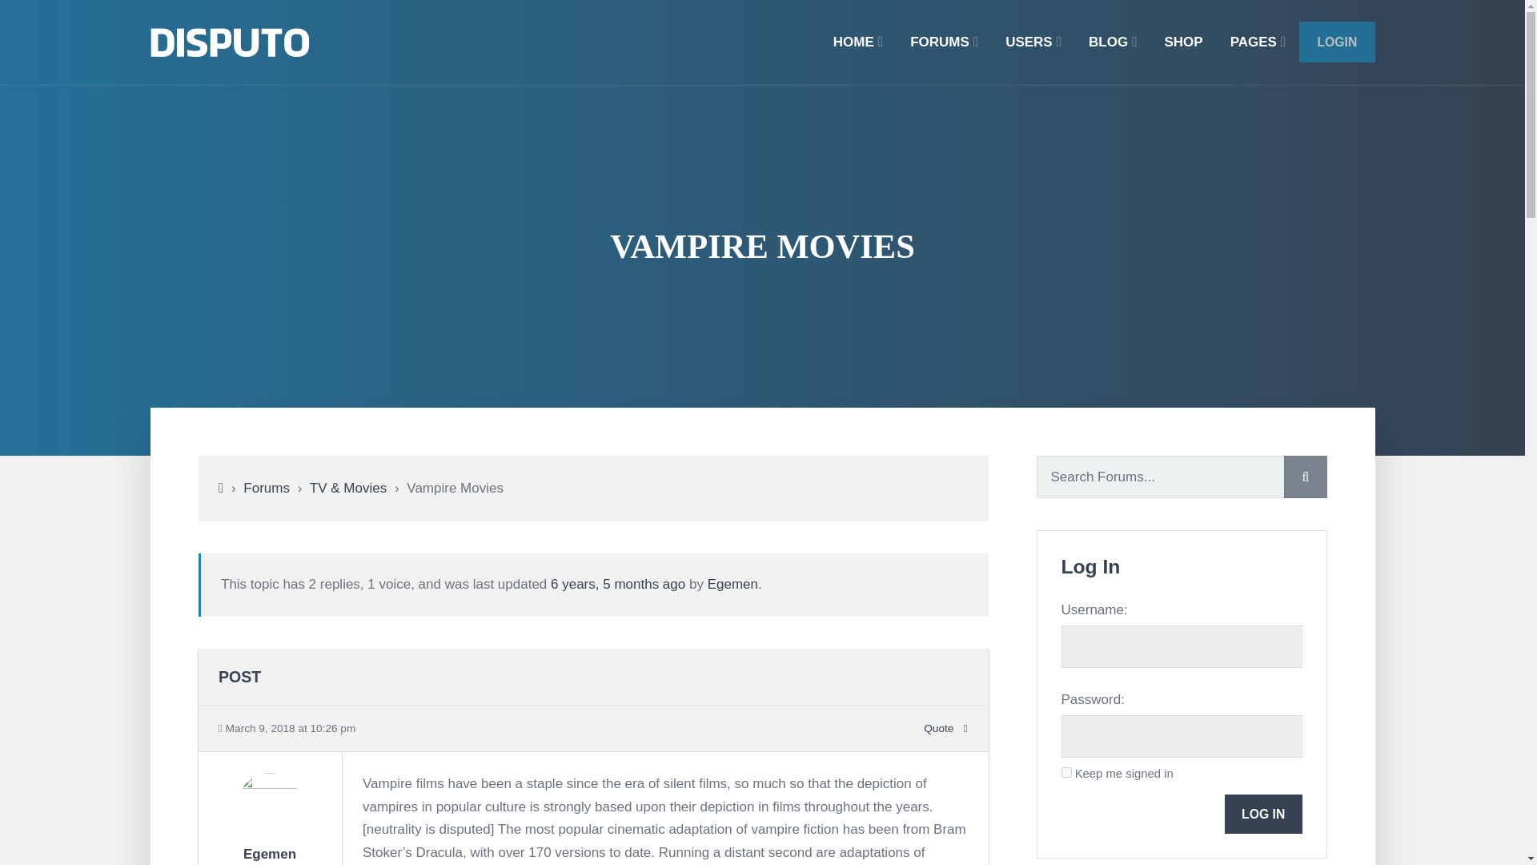 The image size is (1537, 865). What do you see at coordinates (269, 854) in the screenshot?
I see `View Egemen's profile` at bounding box center [269, 854].